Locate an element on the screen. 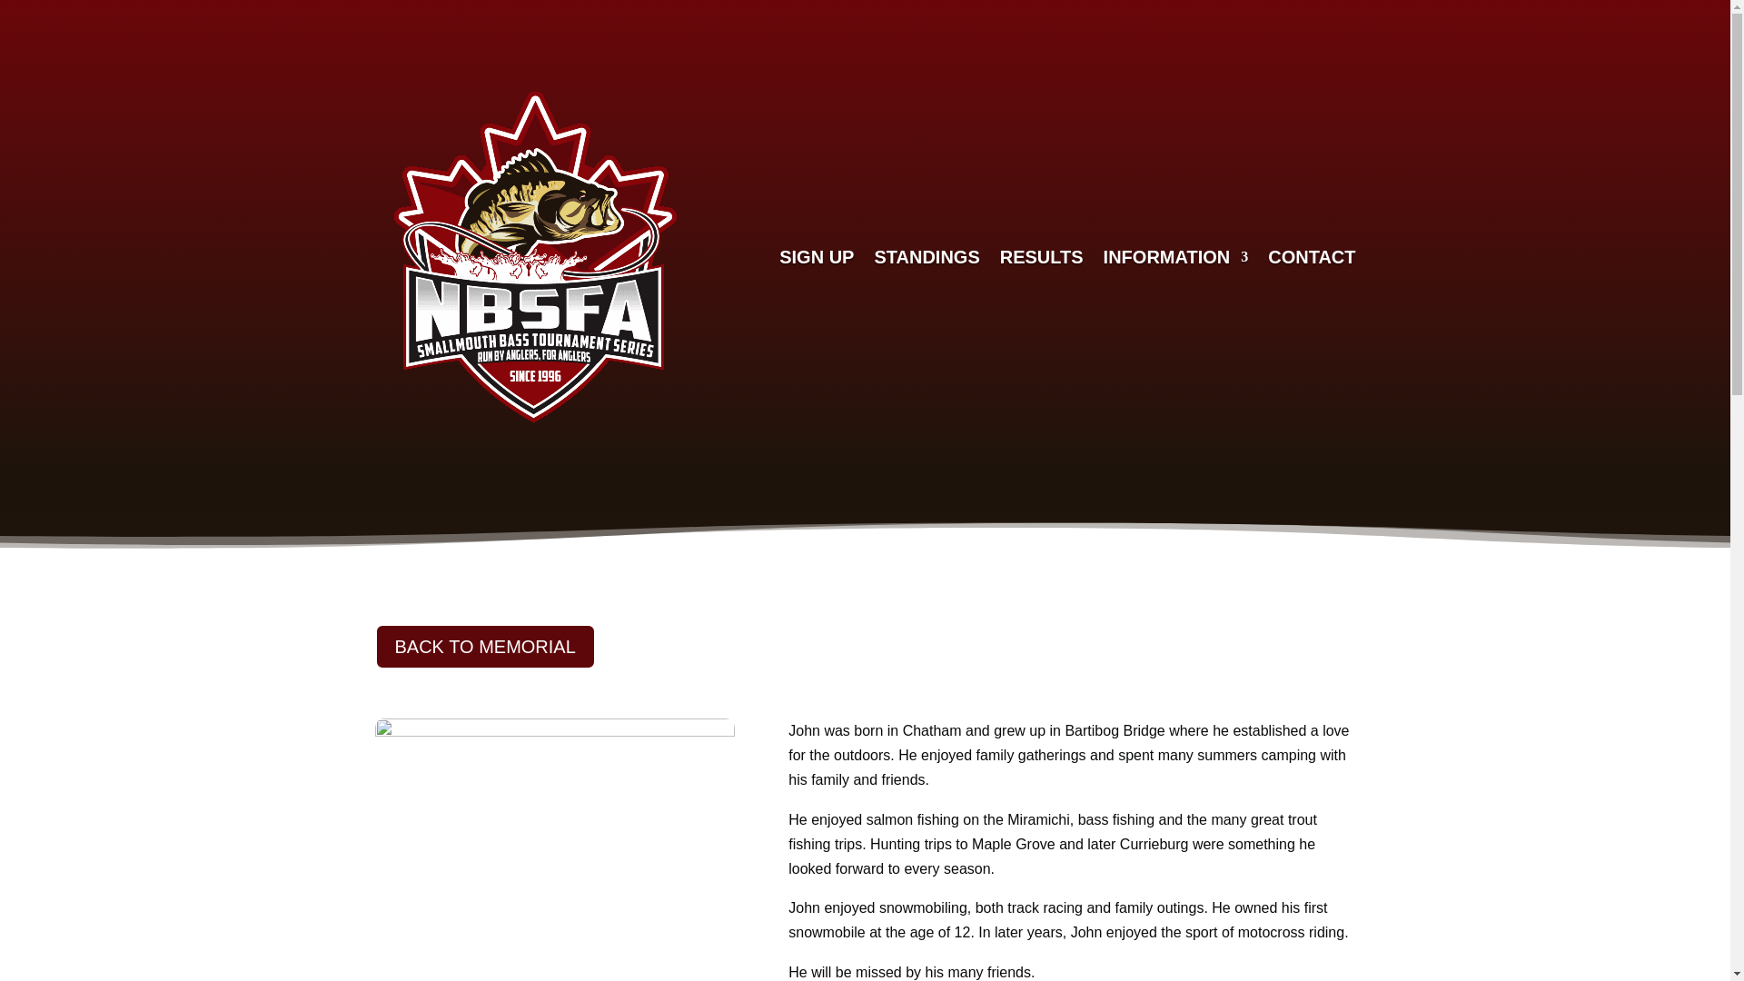 Image resolution: width=1744 pixels, height=981 pixels. CONTACT is located at coordinates (1311, 256).